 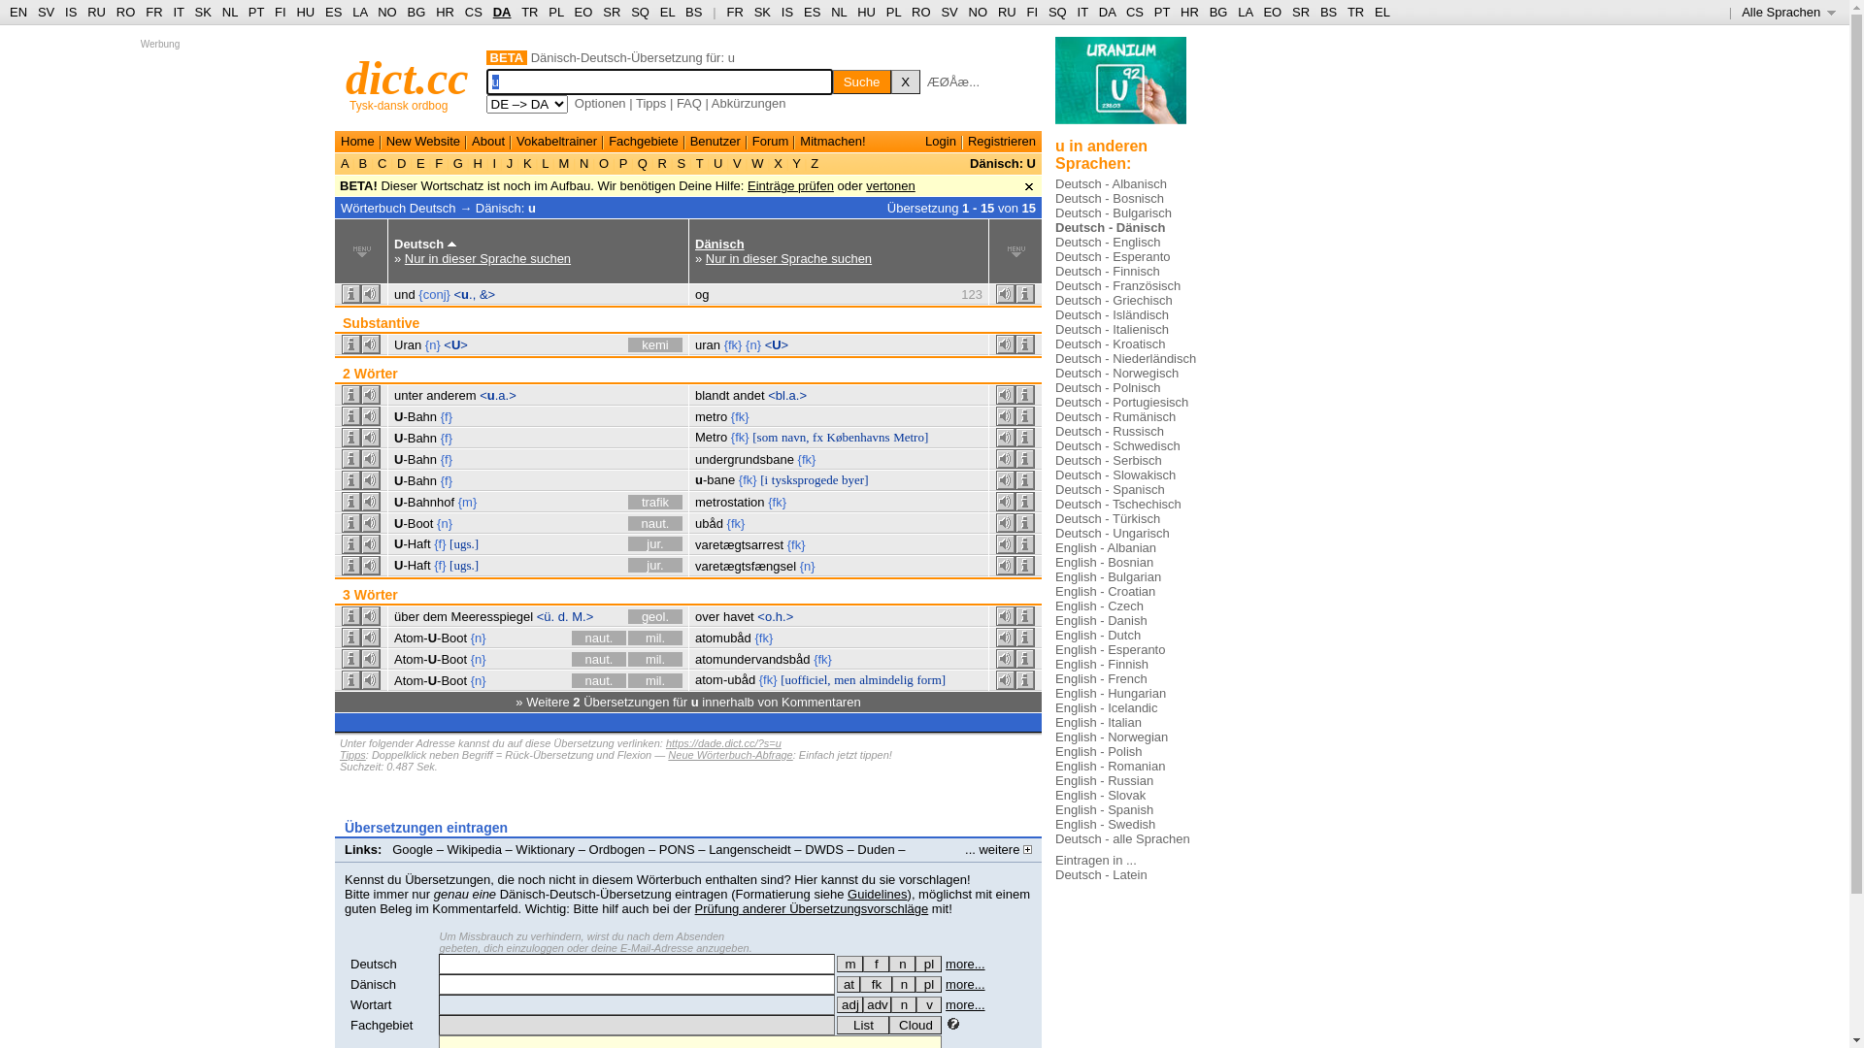 What do you see at coordinates (305, 12) in the screenshot?
I see `HU` at bounding box center [305, 12].